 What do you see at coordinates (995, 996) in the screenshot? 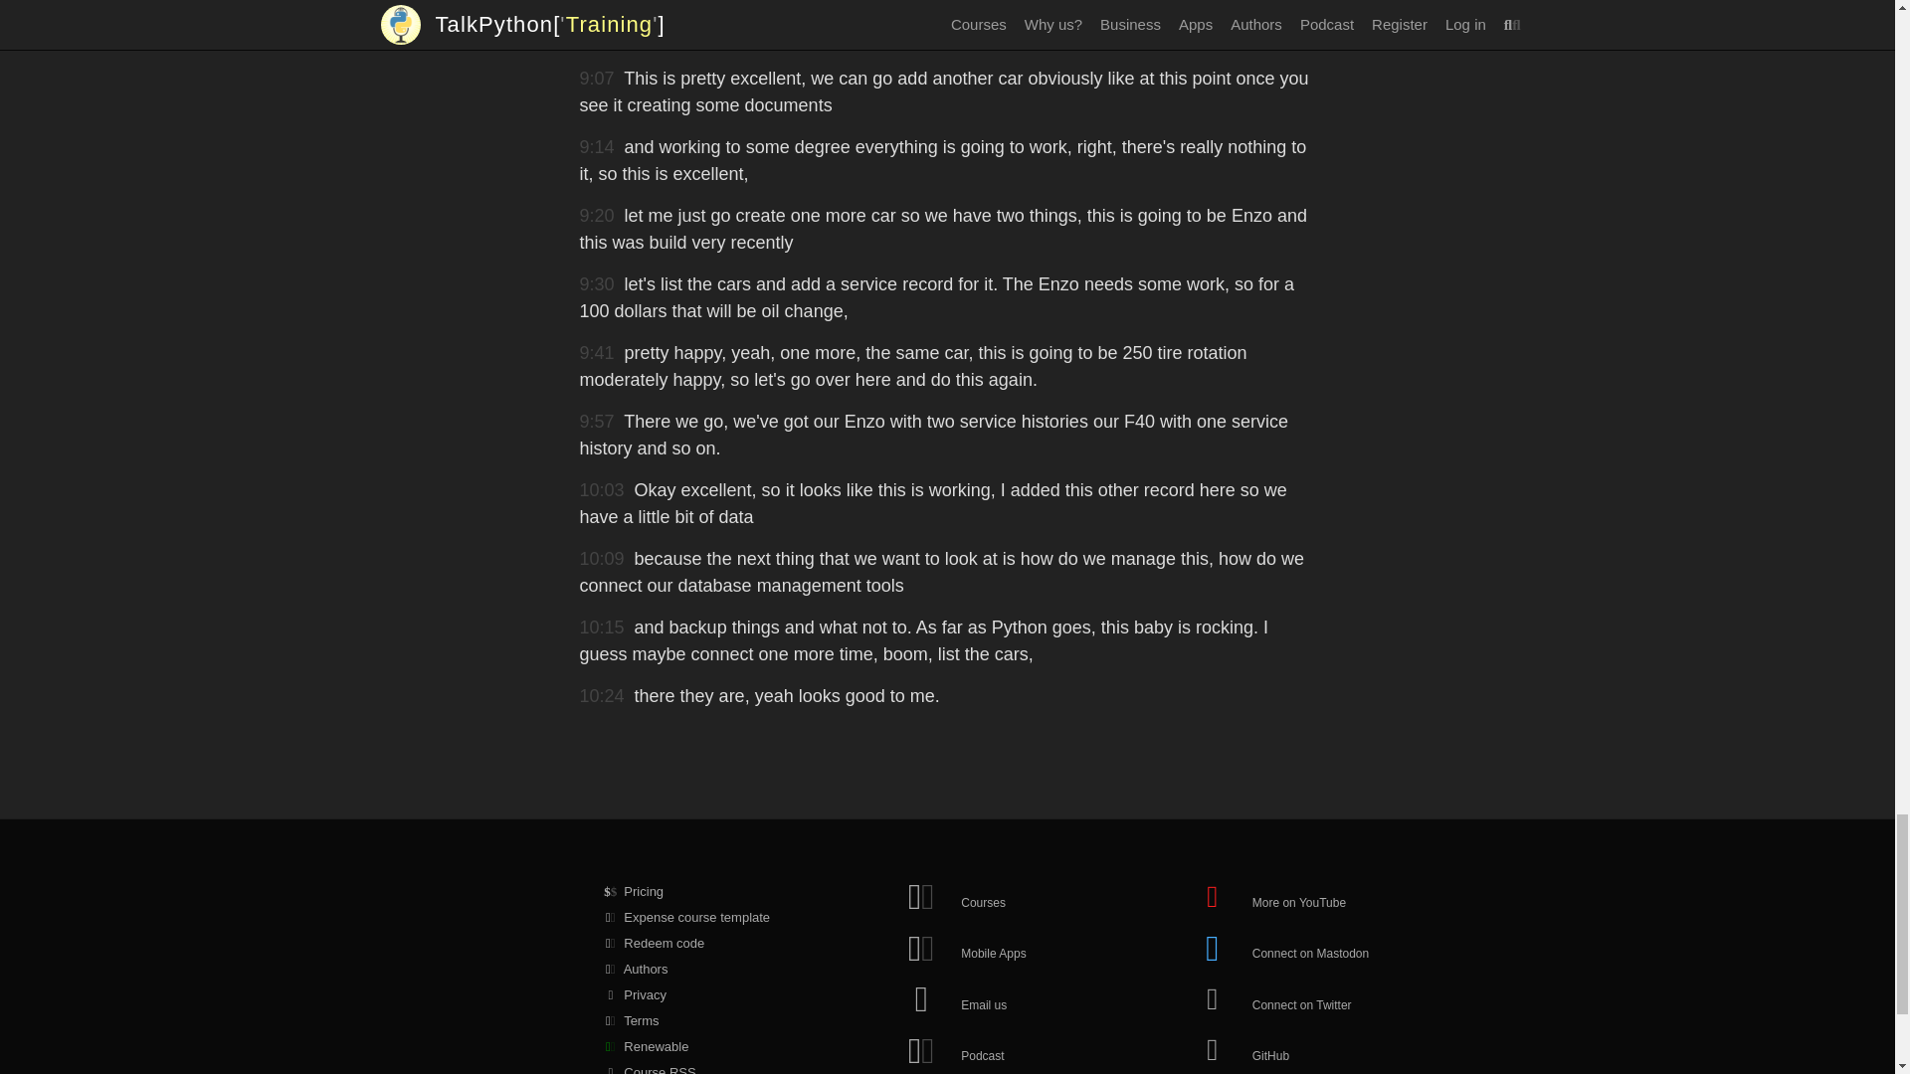
I see `Email us` at bounding box center [995, 996].